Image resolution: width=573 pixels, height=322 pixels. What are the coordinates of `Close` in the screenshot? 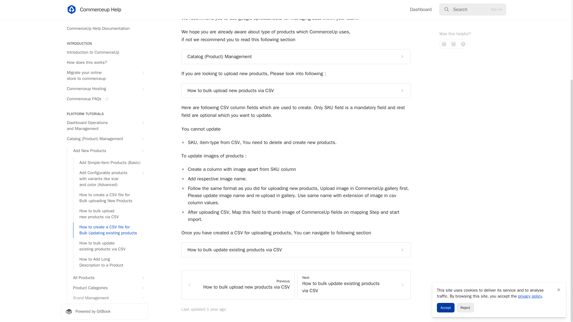 It's located at (559, 184).